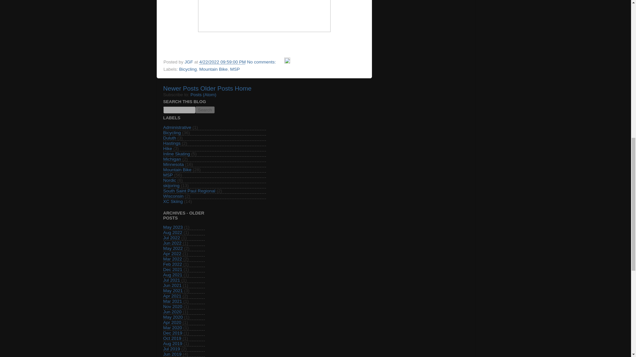 This screenshot has height=357, width=636. I want to click on Edit Post, so click(287, 62).